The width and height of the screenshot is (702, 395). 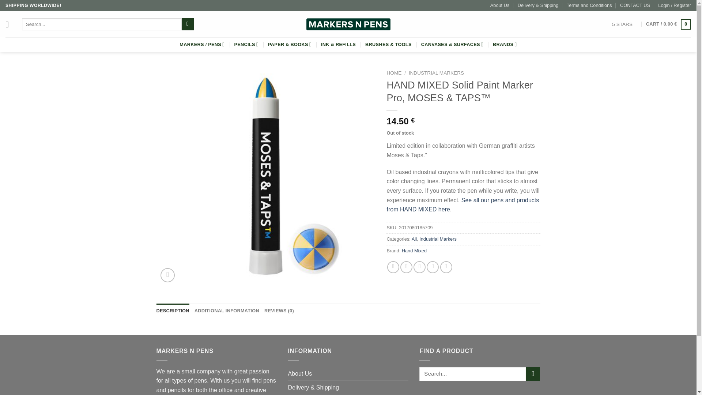 What do you see at coordinates (246, 44) in the screenshot?
I see `PENCILS` at bounding box center [246, 44].